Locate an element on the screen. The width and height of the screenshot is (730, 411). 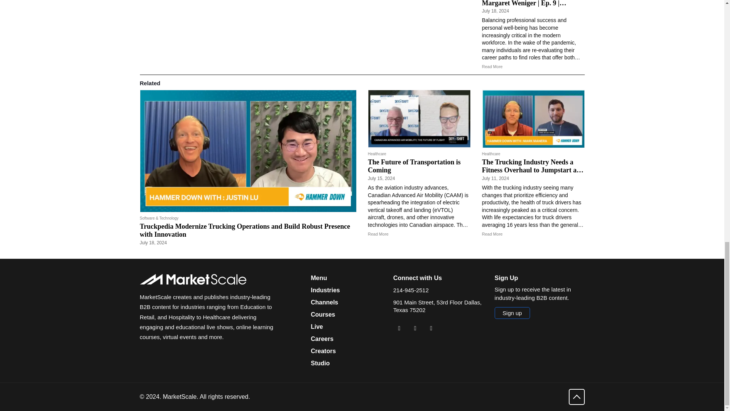
Share on Instagram is located at coordinates (431, 328).